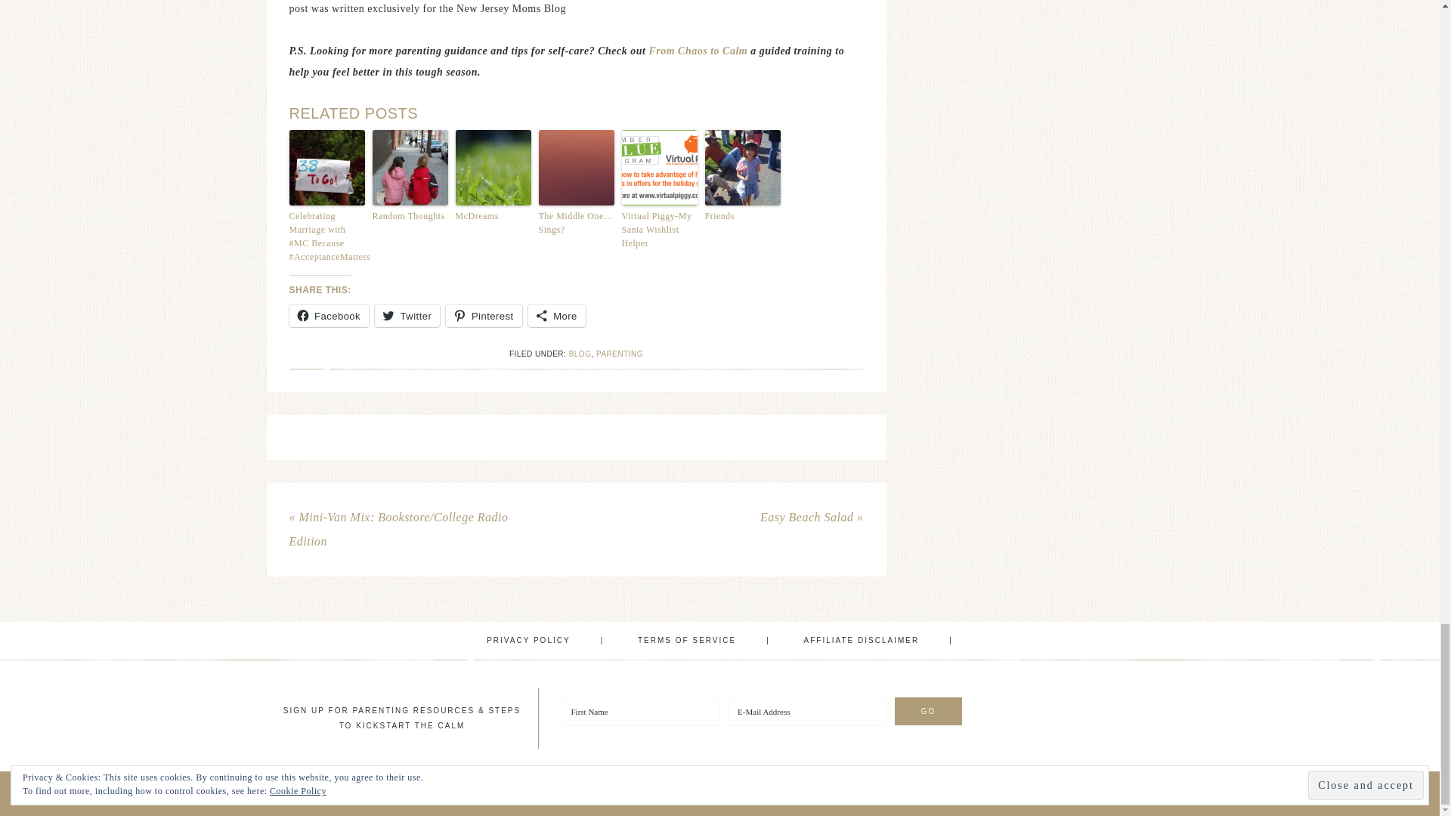 Image resolution: width=1451 pixels, height=816 pixels. Describe the element at coordinates (409, 215) in the screenshot. I see `Random Thoughts` at that location.